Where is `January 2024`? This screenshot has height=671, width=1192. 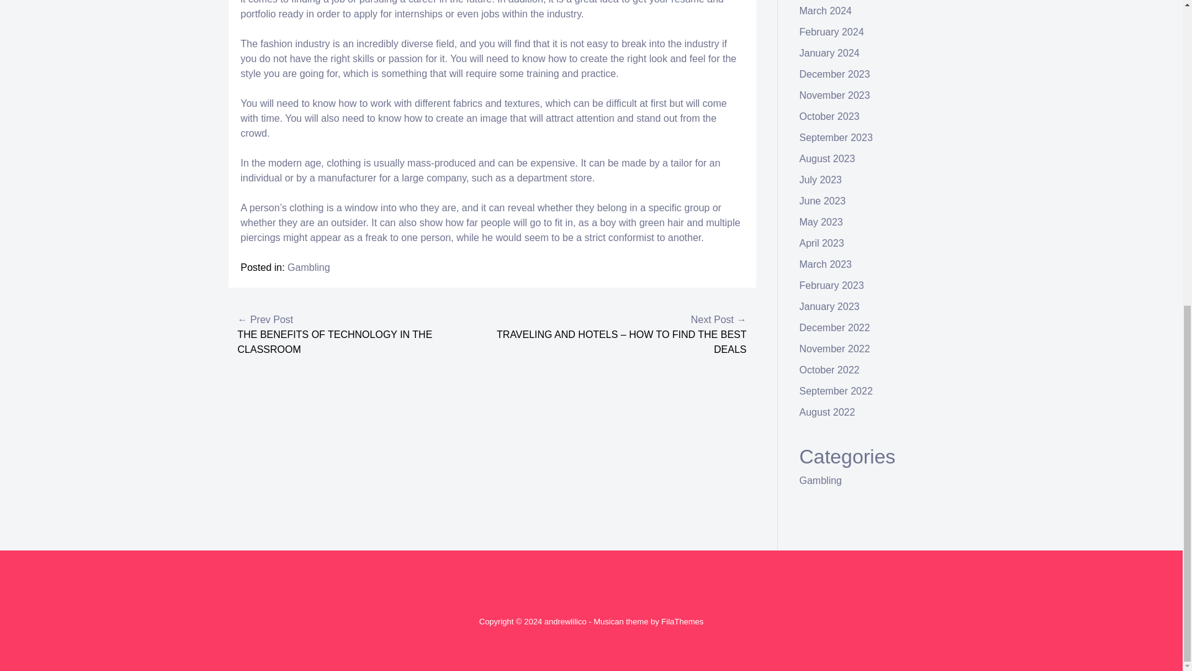 January 2024 is located at coordinates (829, 52).